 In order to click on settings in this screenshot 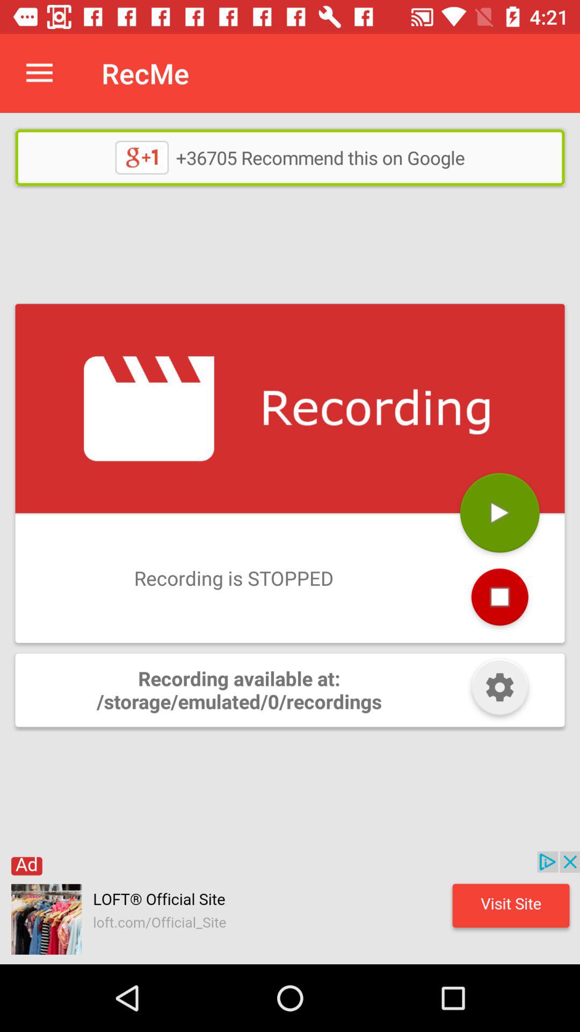, I will do `click(499, 690)`.